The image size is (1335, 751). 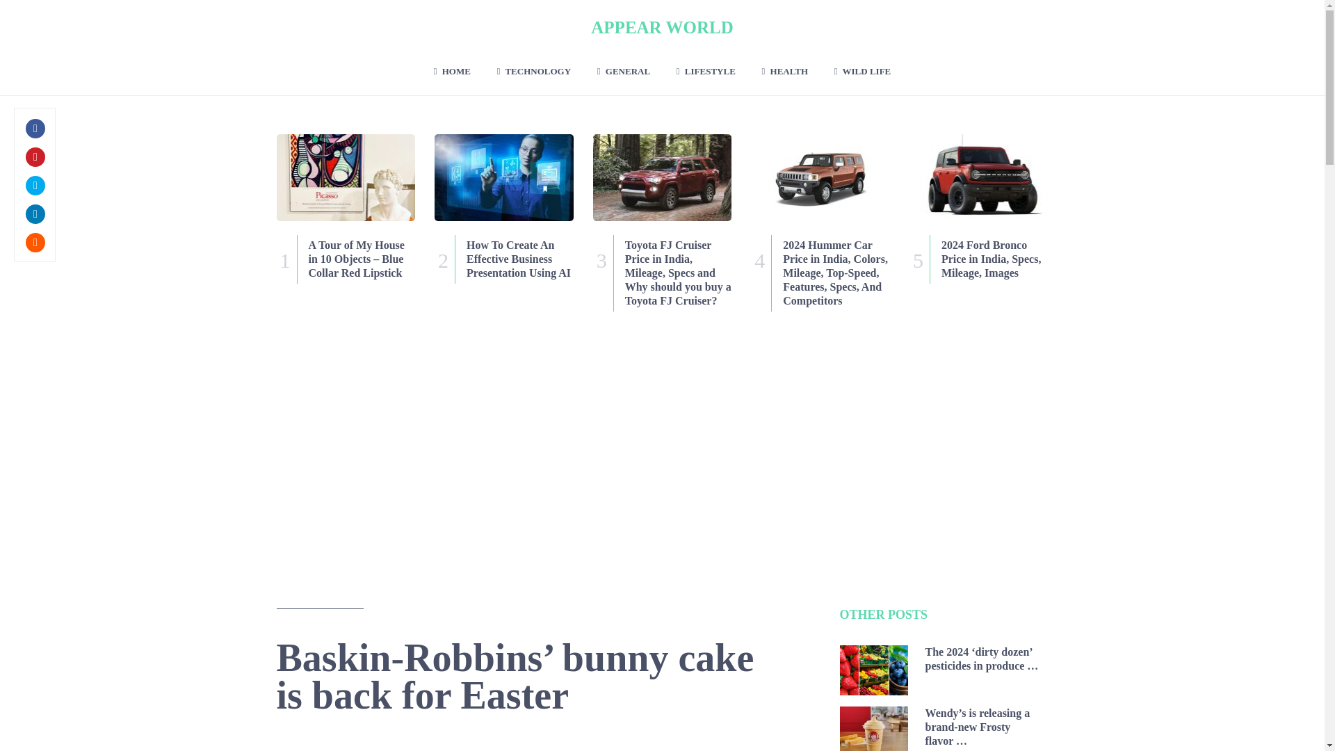 What do you see at coordinates (534, 71) in the screenshot?
I see `TECHNOLOGY` at bounding box center [534, 71].